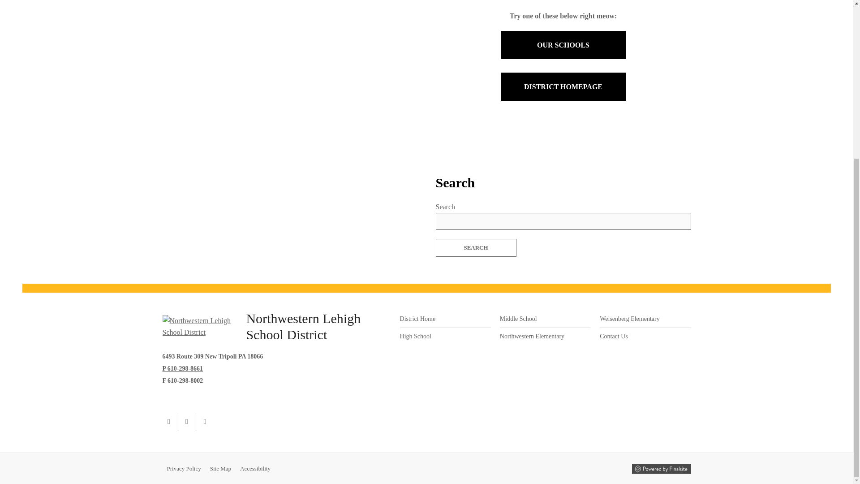 Image resolution: width=860 pixels, height=484 pixels. Describe the element at coordinates (661, 468) in the screenshot. I see `Powered by Finalsite opens in a new window` at that location.